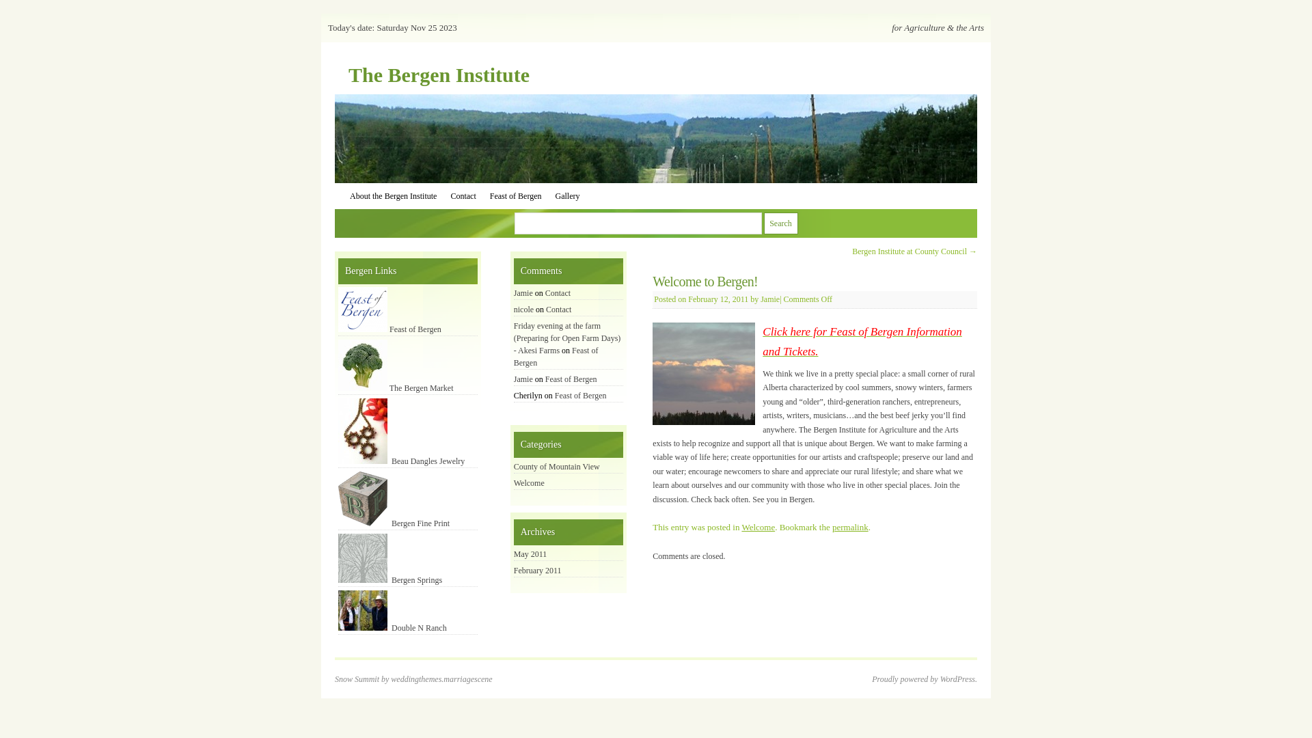 The height and width of the screenshot is (738, 1312). What do you see at coordinates (363, 499) in the screenshot?
I see `Professional printing in Bergen` at bounding box center [363, 499].